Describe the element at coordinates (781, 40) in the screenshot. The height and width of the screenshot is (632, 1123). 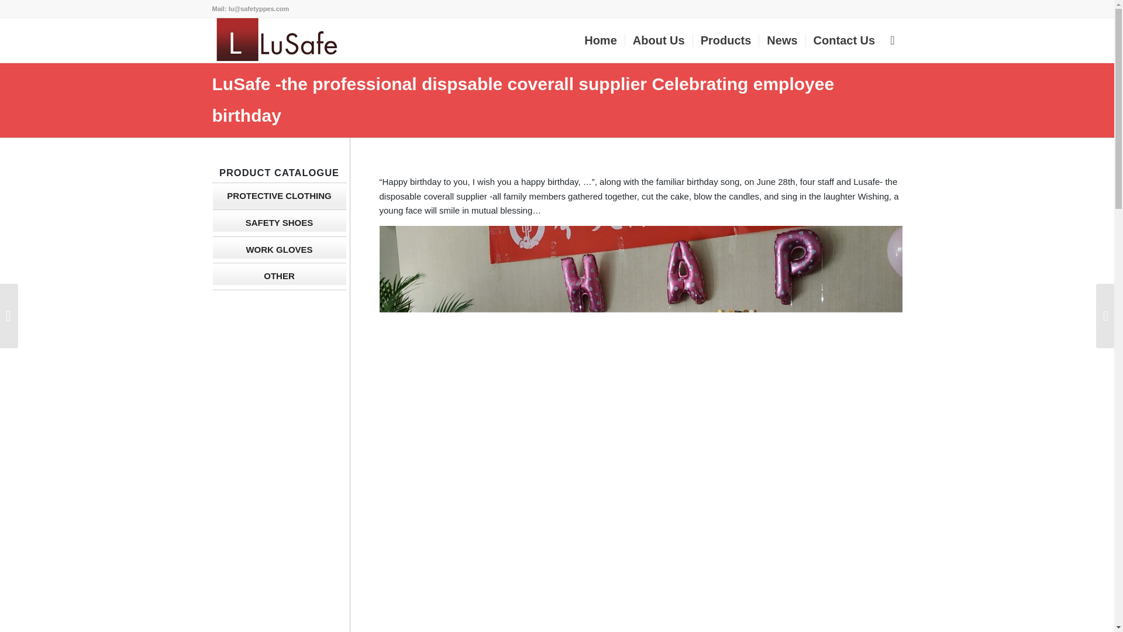
I see `News` at that location.